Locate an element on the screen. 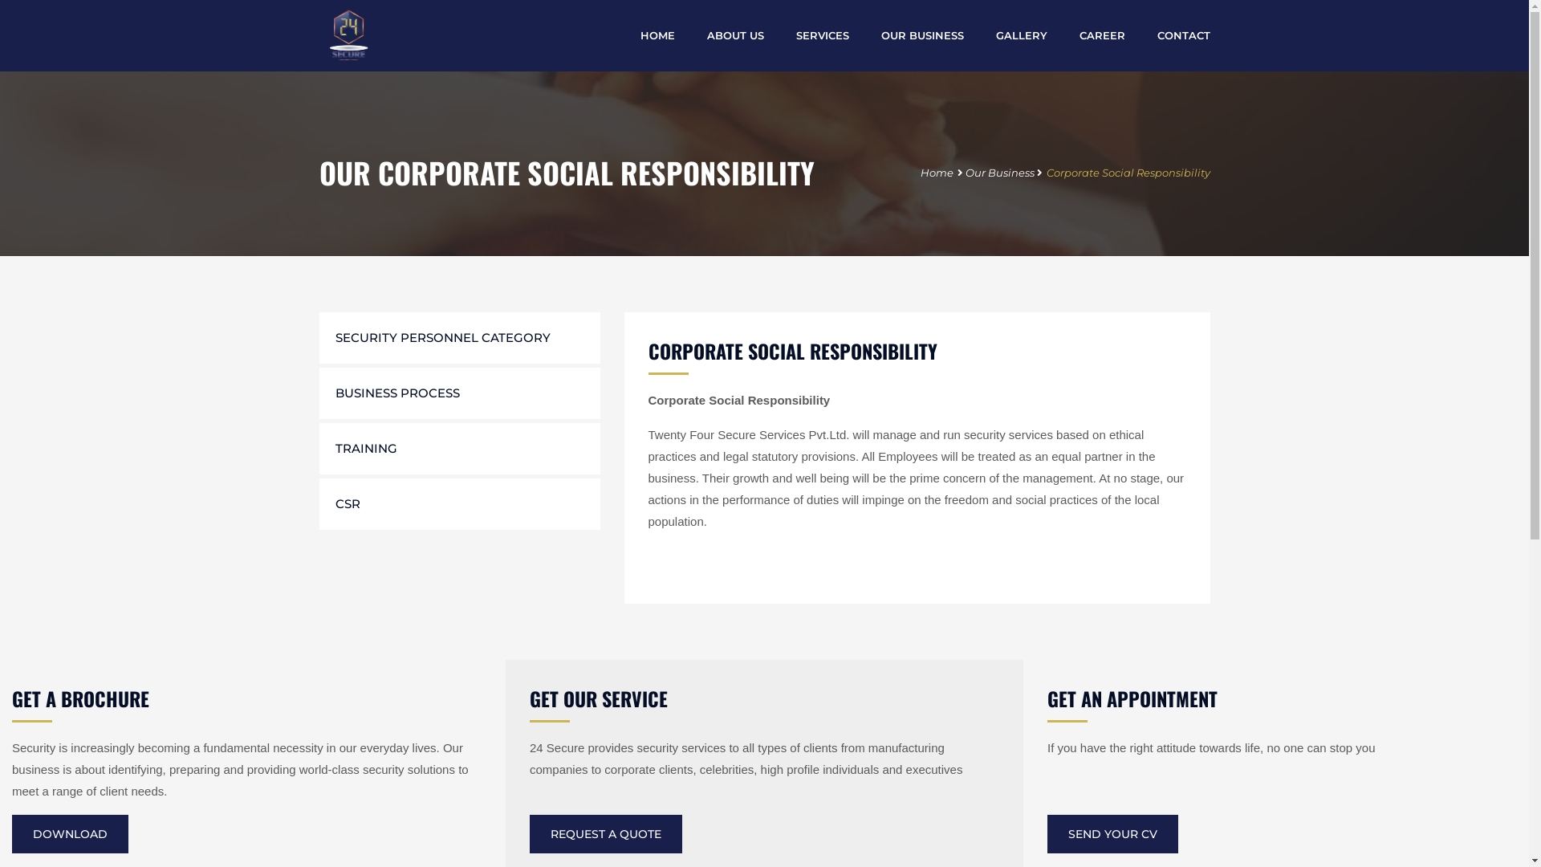 This screenshot has width=1541, height=867. Our Business is located at coordinates (999, 173).